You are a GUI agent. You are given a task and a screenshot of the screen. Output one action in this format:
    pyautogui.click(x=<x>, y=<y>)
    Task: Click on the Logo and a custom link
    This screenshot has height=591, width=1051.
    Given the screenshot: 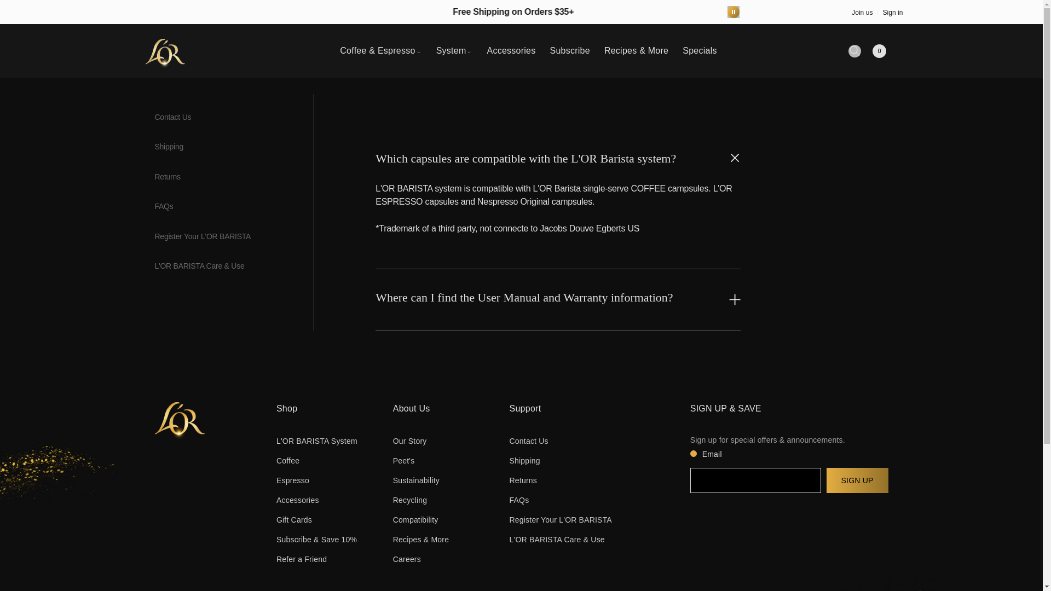 What is the action you would take?
    pyautogui.click(x=164, y=51)
    